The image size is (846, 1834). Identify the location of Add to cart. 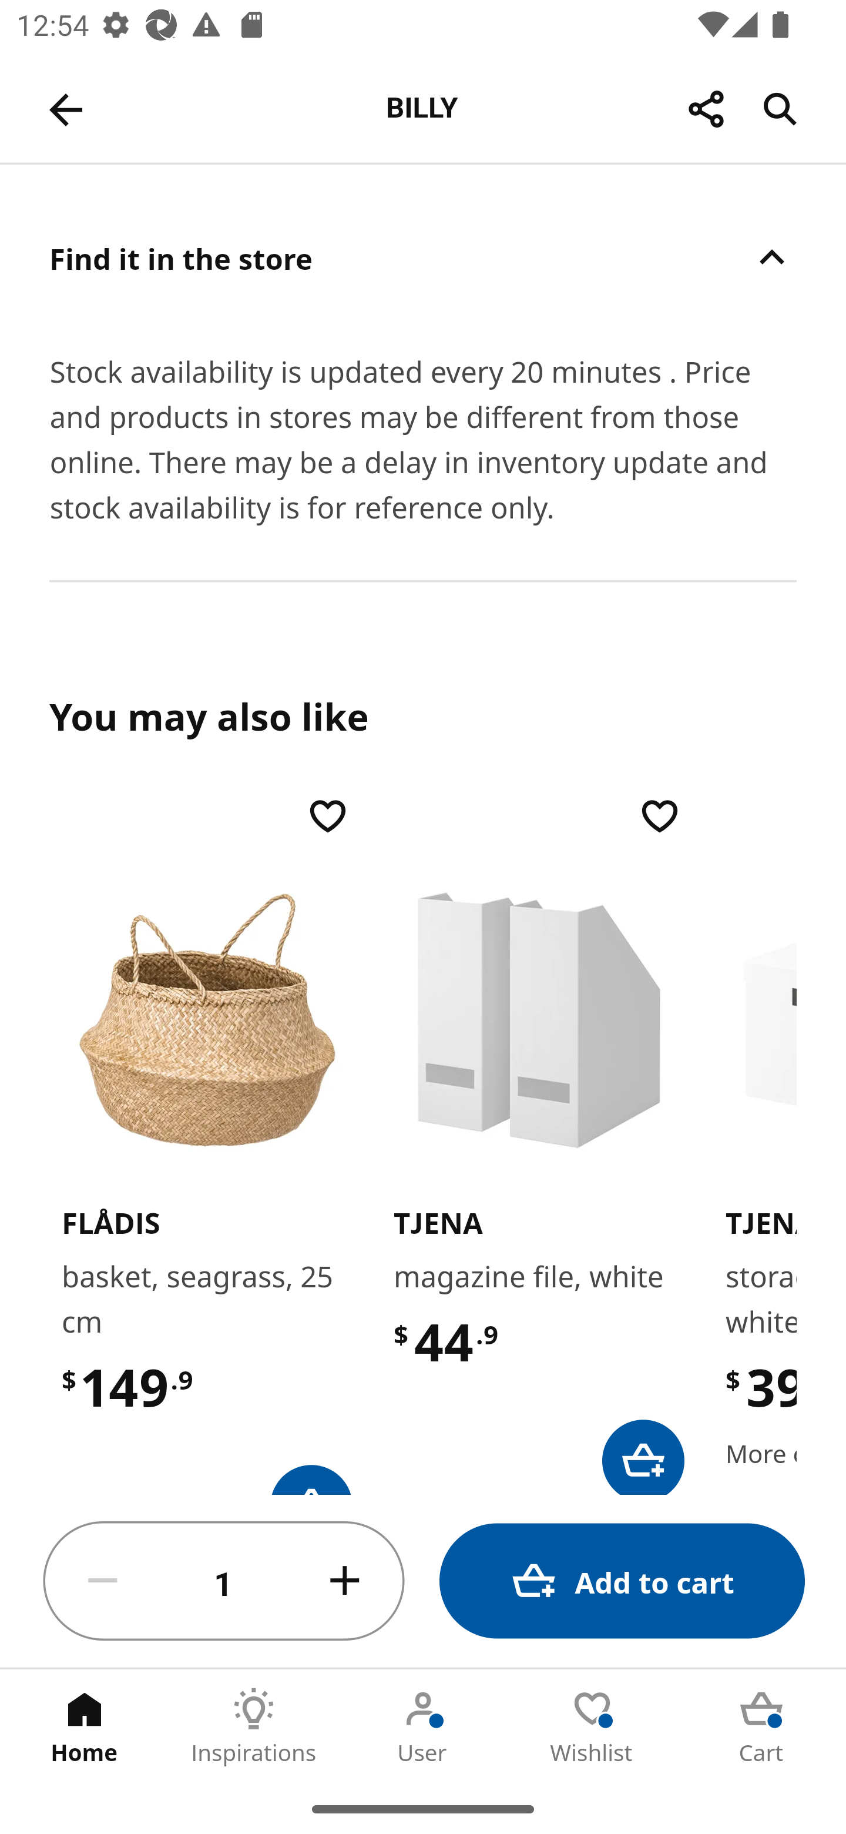
(622, 1581).